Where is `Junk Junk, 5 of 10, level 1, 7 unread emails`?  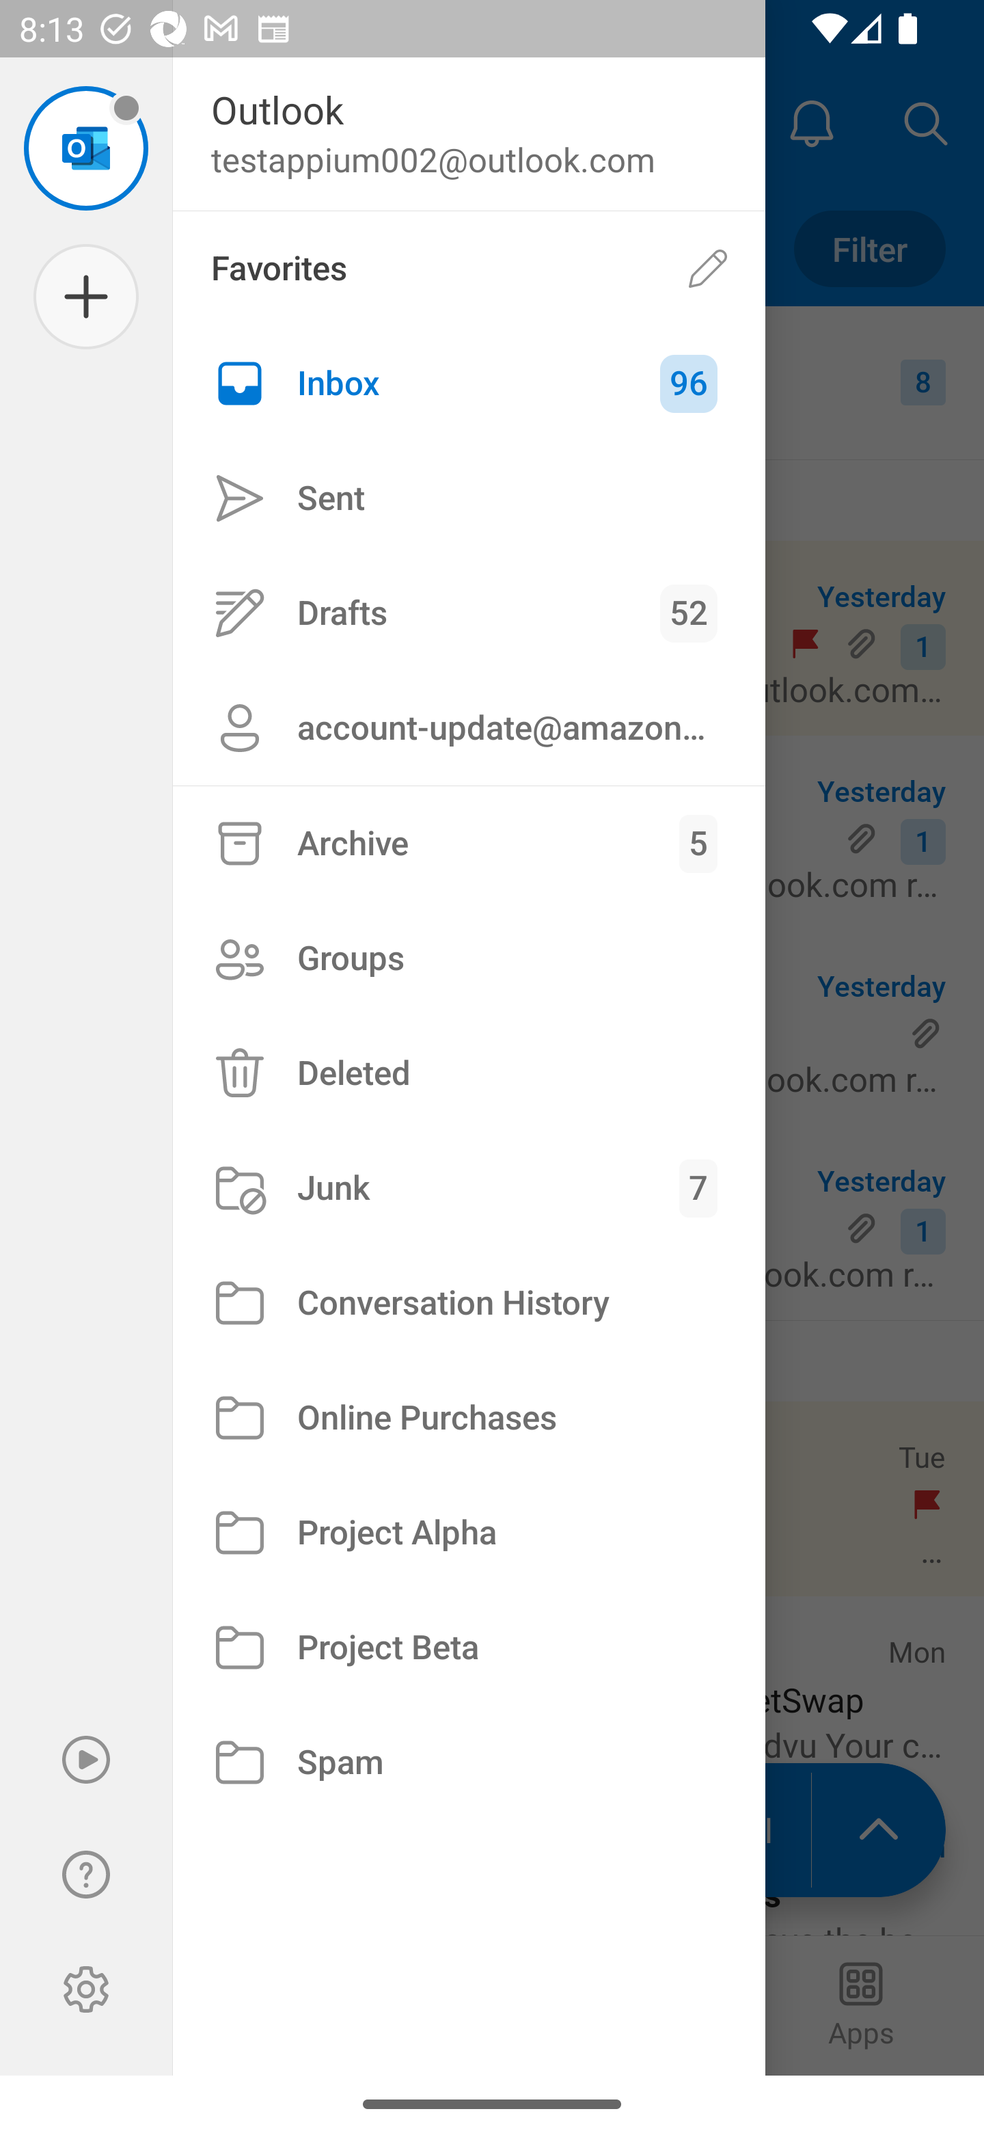 Junk Junk, 5 of 10, level 1, 7 unread emails is located at coordinates (469, 1188).